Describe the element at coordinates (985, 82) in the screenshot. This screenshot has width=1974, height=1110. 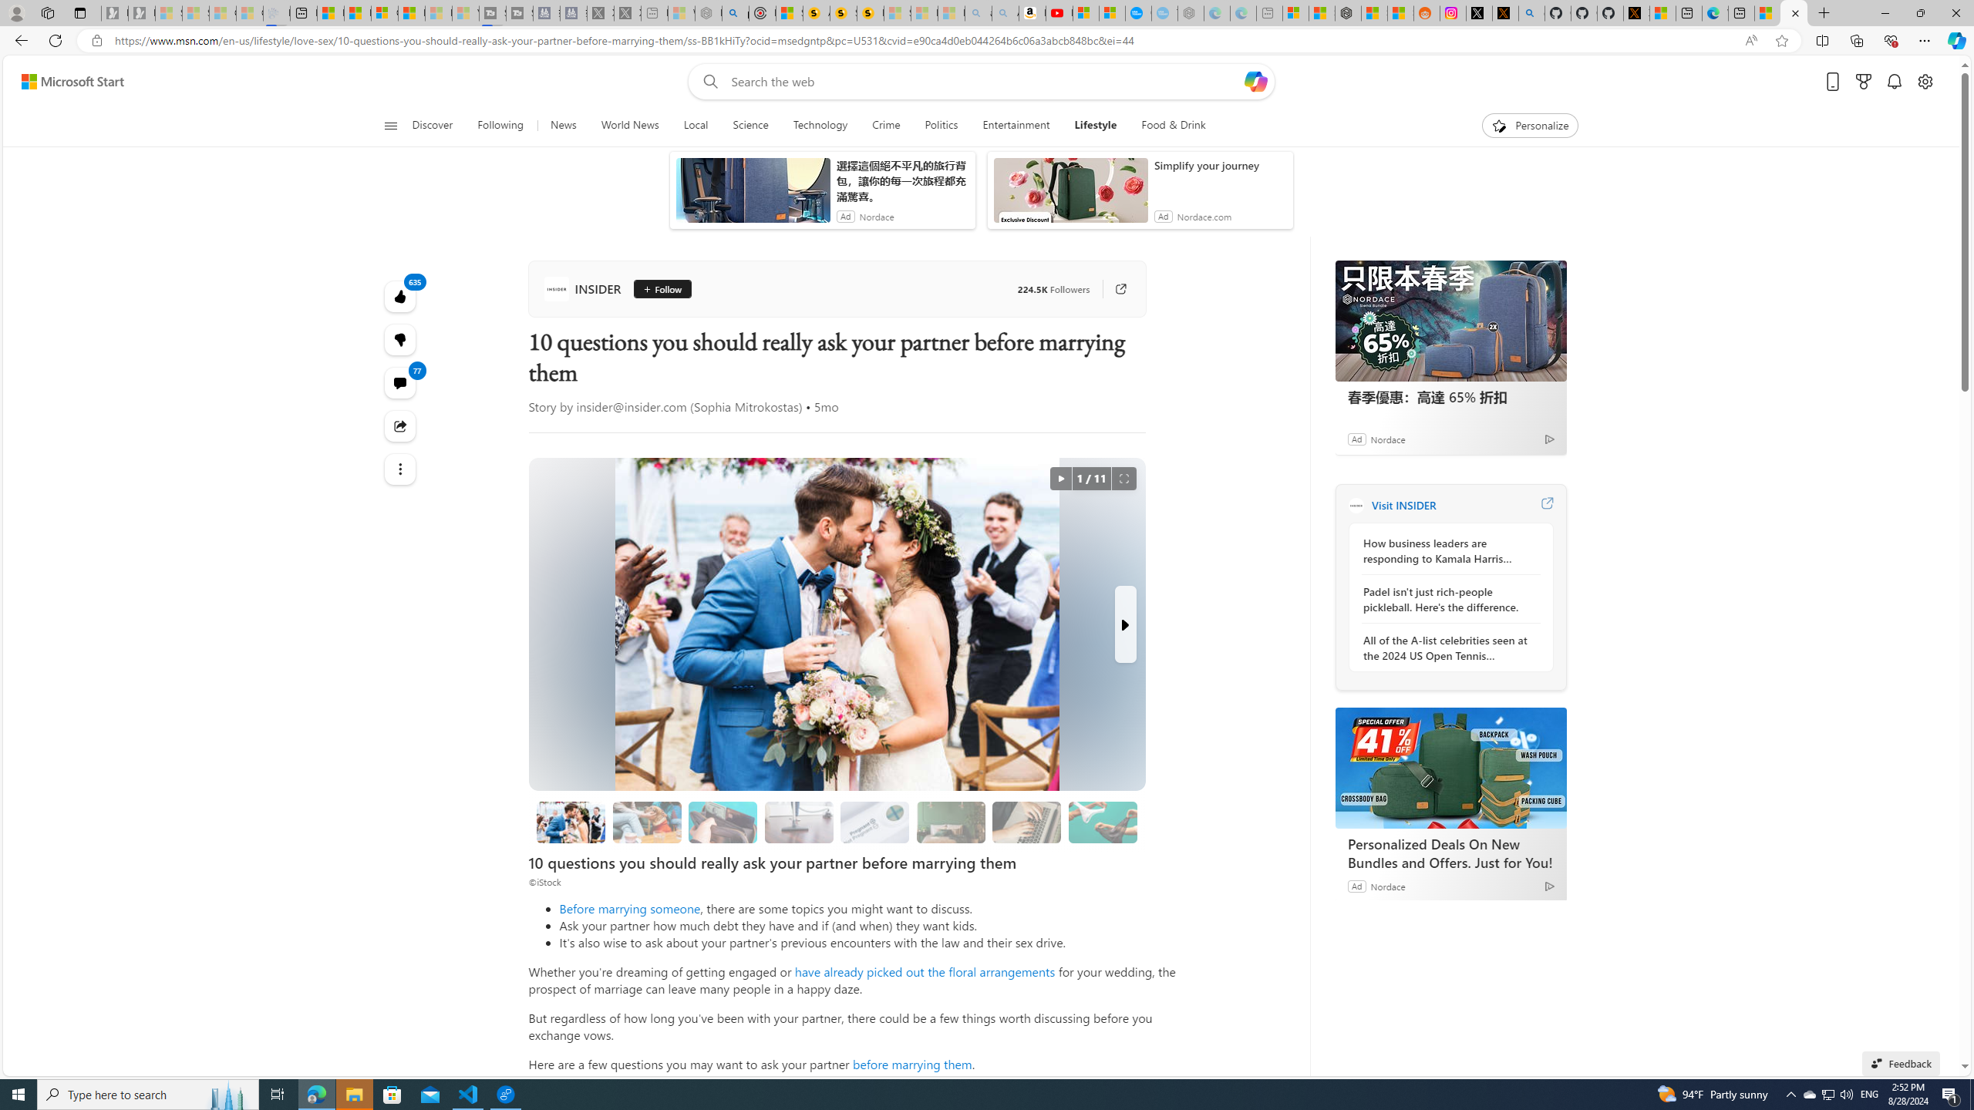
I see `Enter your search term` at that location.